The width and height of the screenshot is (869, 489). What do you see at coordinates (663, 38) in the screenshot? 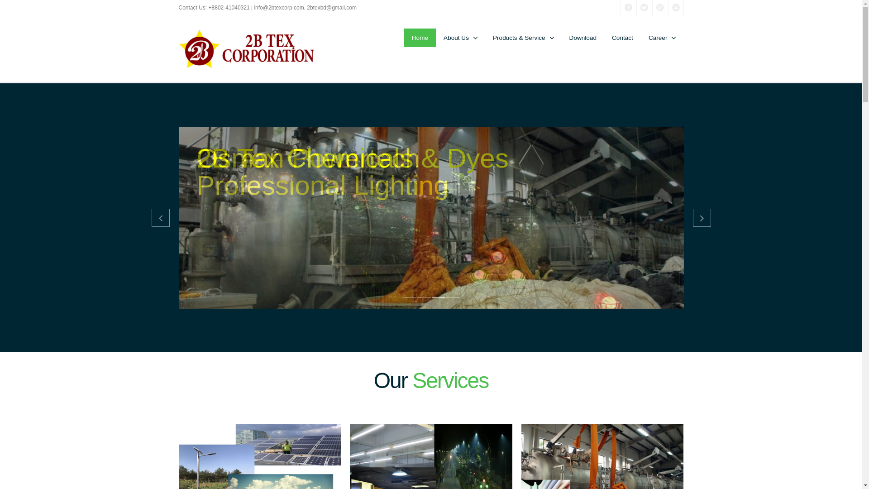
I see `Career` at bounding box center [663, 38].